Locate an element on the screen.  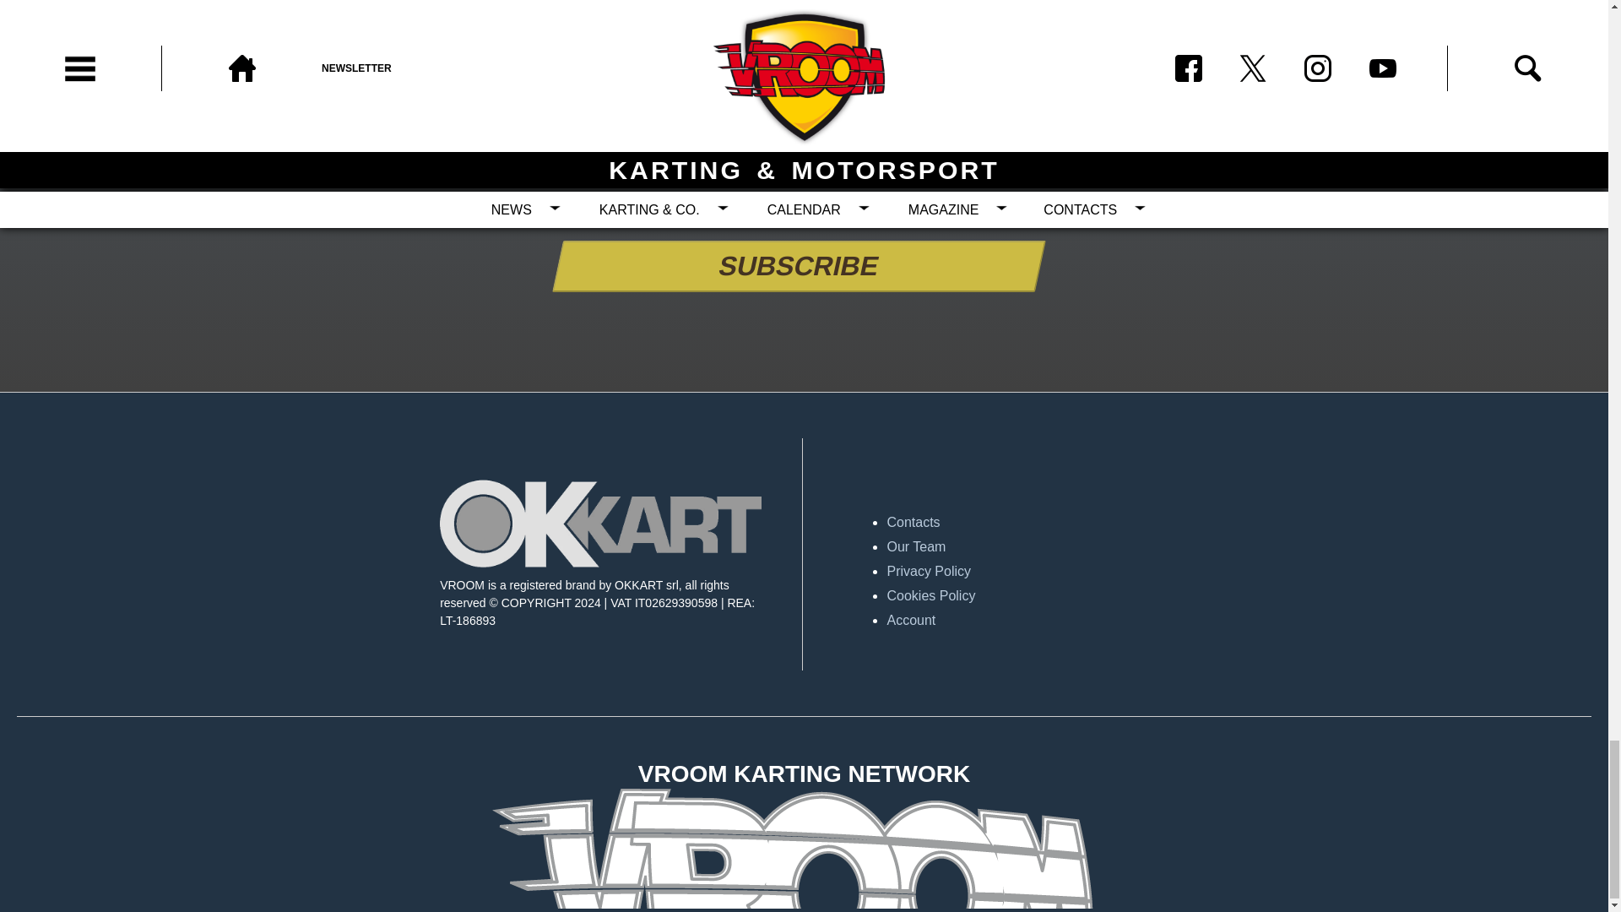
Privacy Policy is located at coordinates (1047, 572).